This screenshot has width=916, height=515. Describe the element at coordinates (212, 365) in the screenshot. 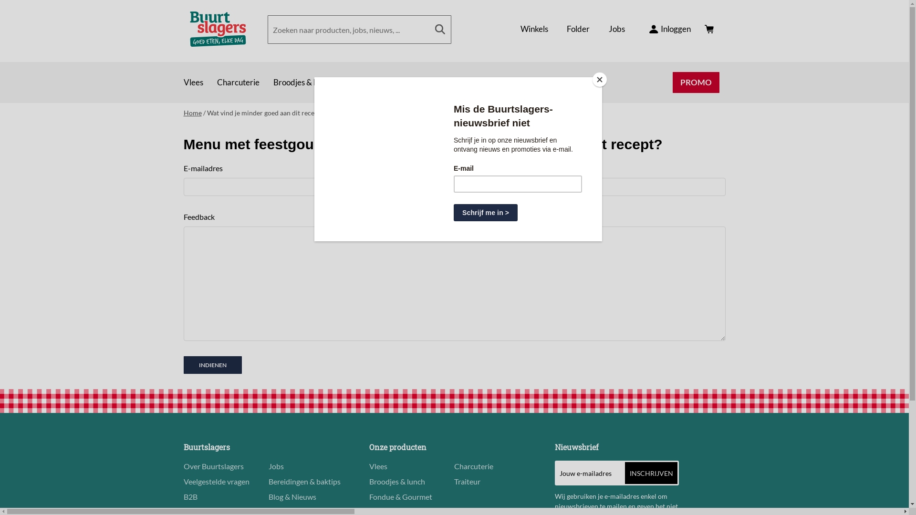

I see `Indienen` at that location.